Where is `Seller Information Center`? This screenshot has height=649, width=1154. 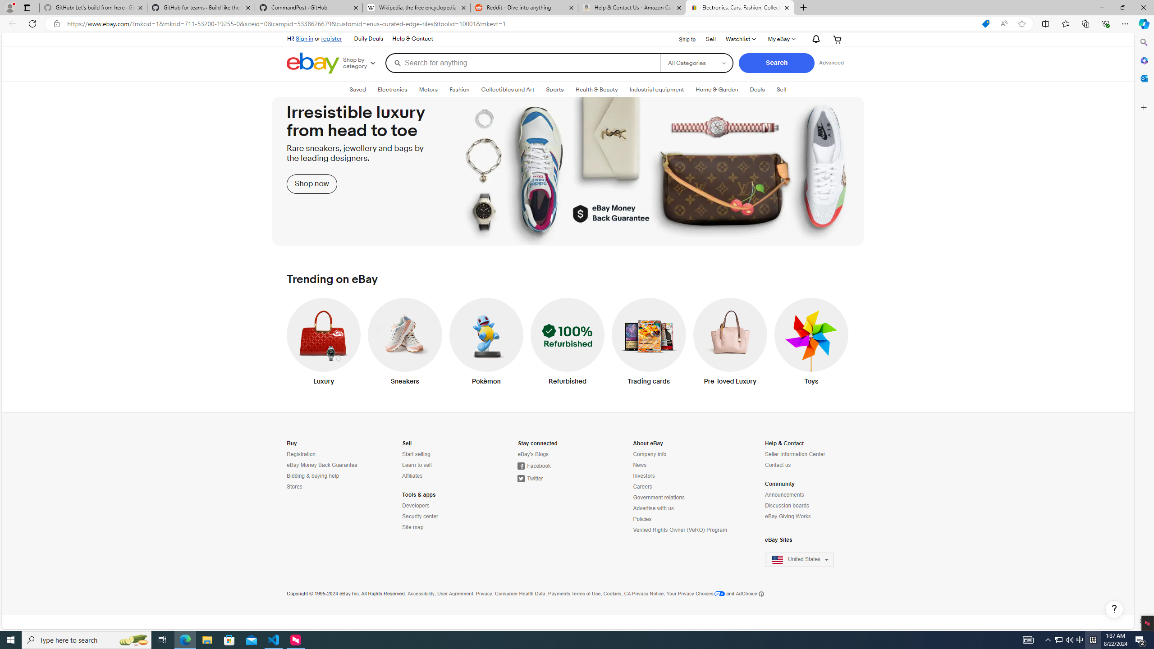 Seller Information Center is located at coordinates (795, 454).